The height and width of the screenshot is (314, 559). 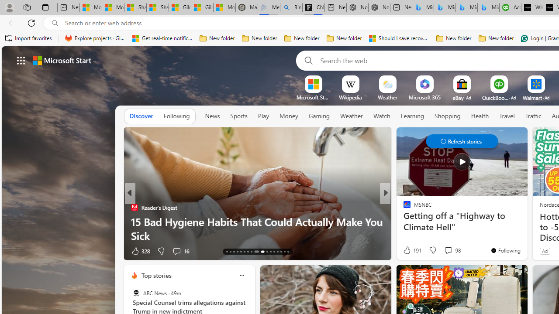 What do you see at coordinates (399, 38) in the screenshot?
I see `Should I save recovered Word documents? - Microsoft Support` at bounding box center [399, 38].